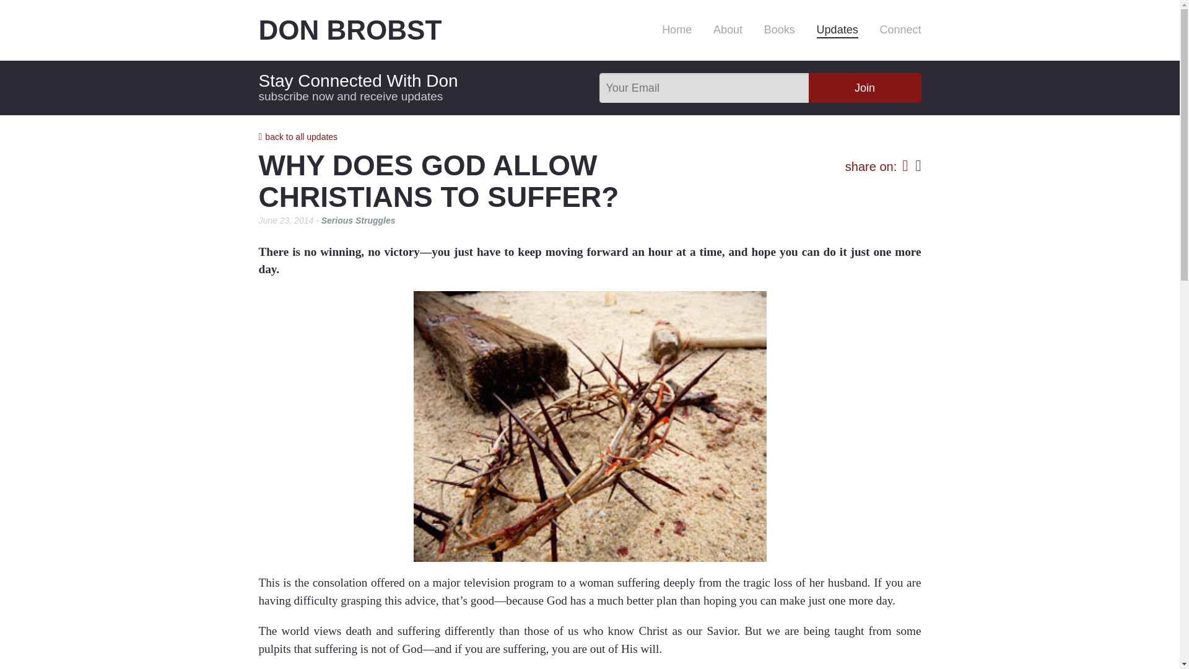  What do you see at coordinates (298, 136) in the screenshot?
I see `back to all updates` at bounding box center [298, 136].